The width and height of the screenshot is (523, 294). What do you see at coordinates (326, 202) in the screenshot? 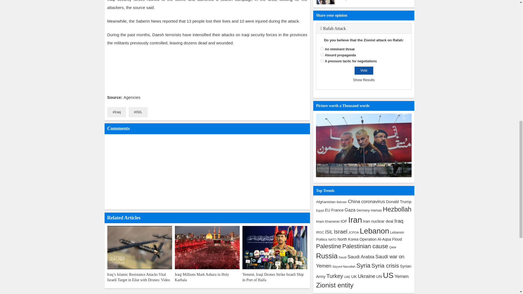
I see `466 topics` at bounding box center [326, 202].